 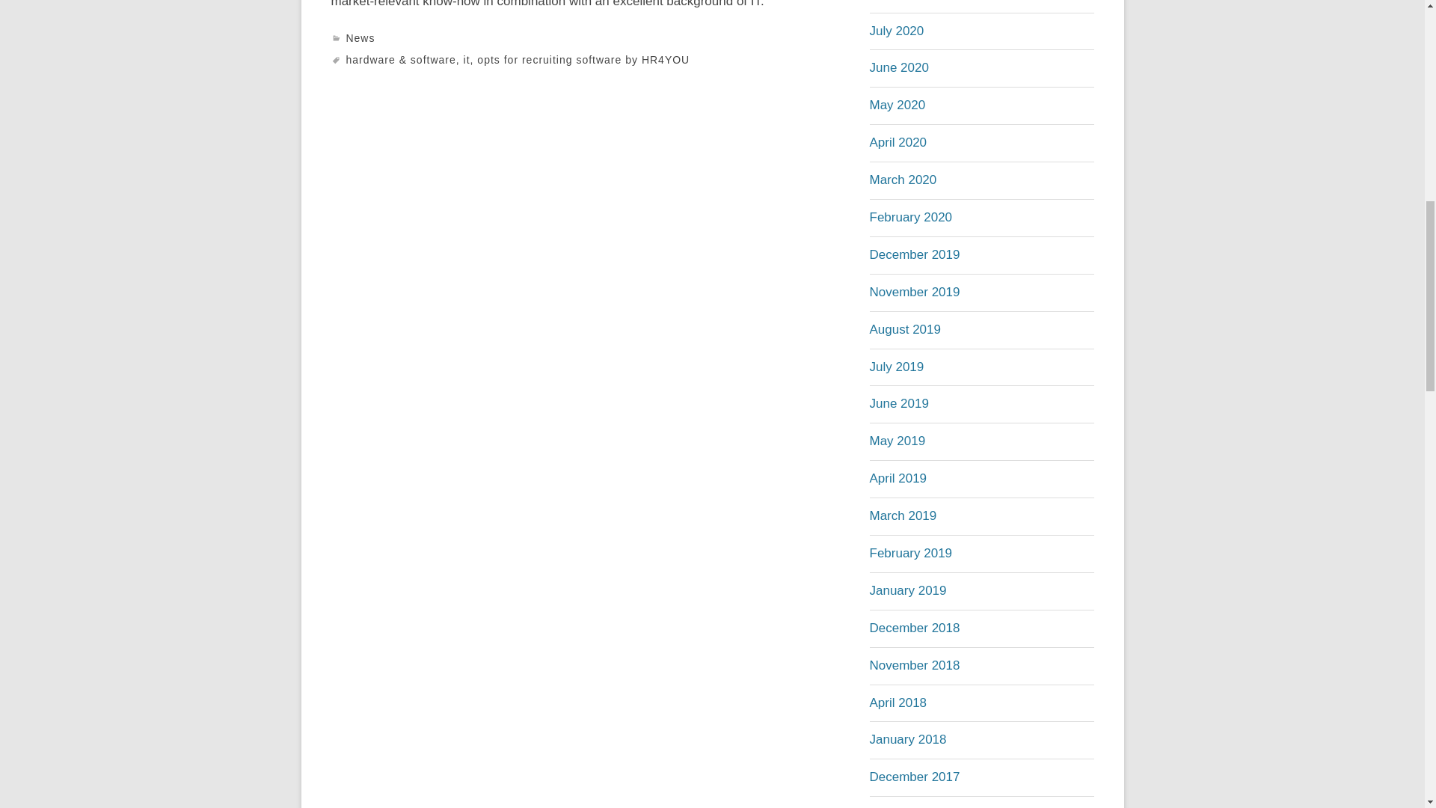 What do you see at coordinates (909, 217) in the screenshot?
I see `February 2020` at bounding box center [909, 217].